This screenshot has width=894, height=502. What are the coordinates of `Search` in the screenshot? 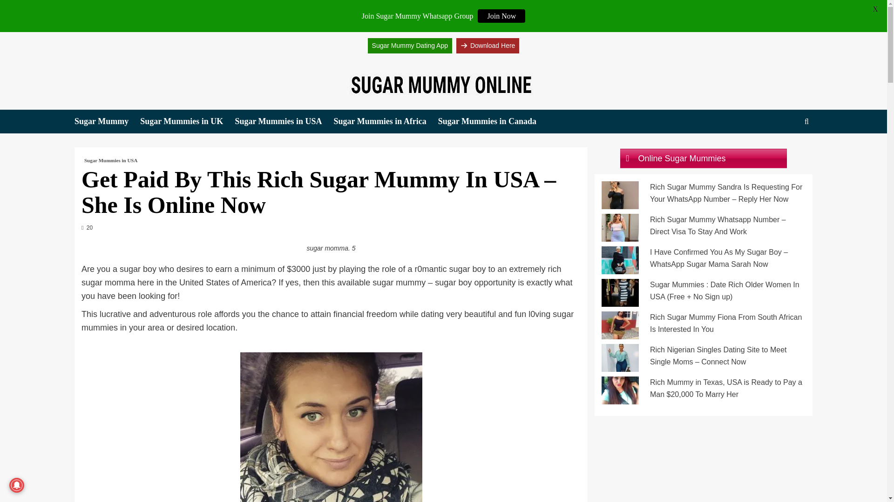 It's located at (806, 121).